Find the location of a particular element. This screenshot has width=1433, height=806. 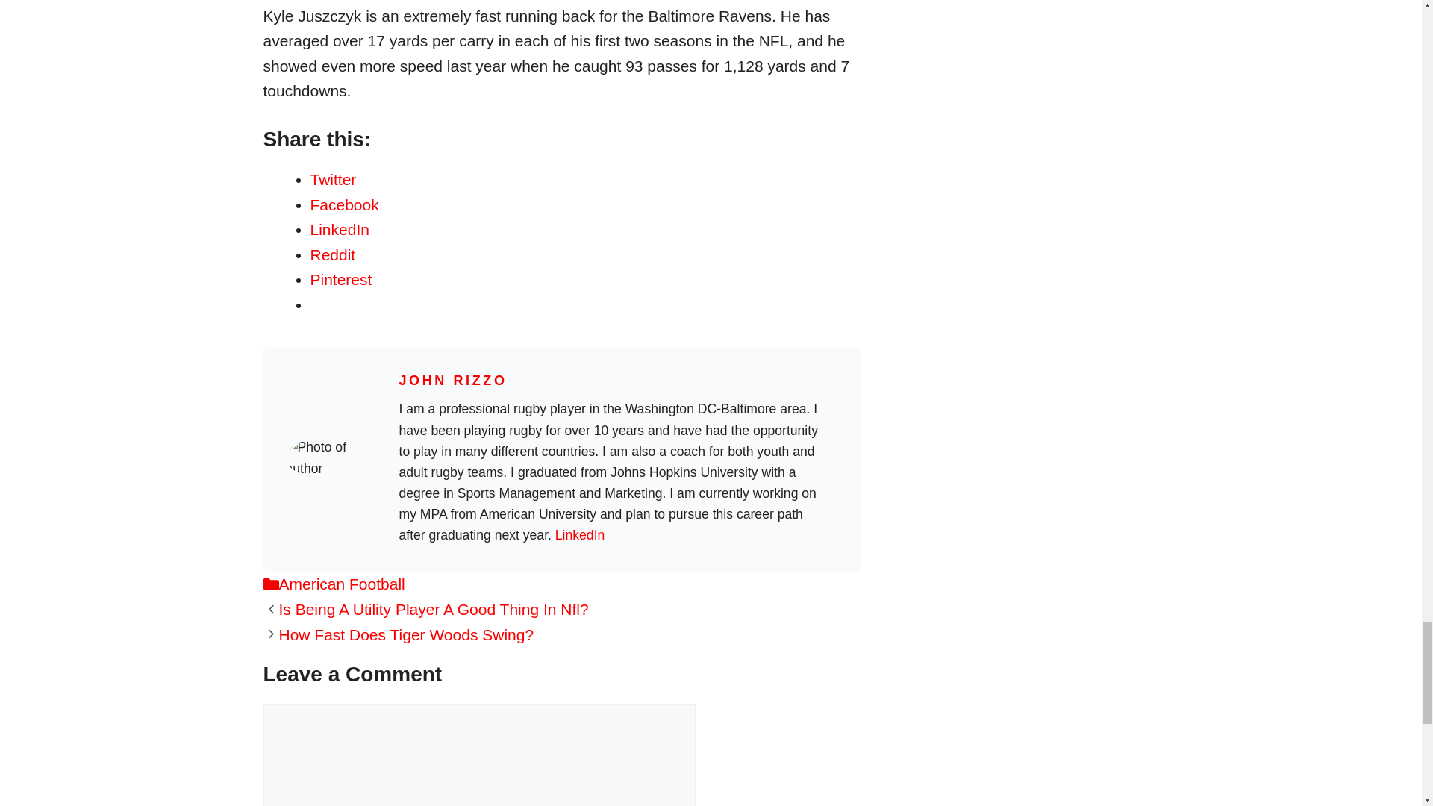

Twitter is located at coordinates (334, 179).